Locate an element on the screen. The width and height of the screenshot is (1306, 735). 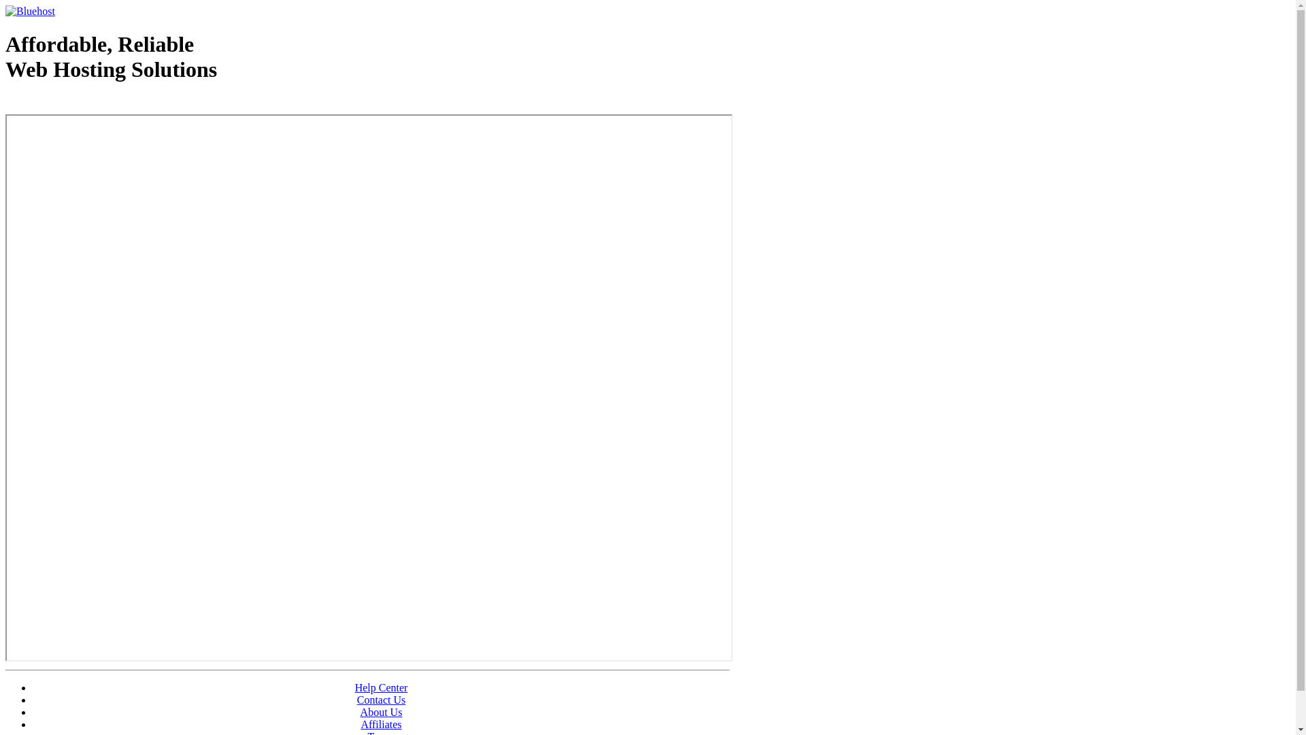
Web Hosting - courtesy of www.bluehost.com is located at coordinates (84, 104).